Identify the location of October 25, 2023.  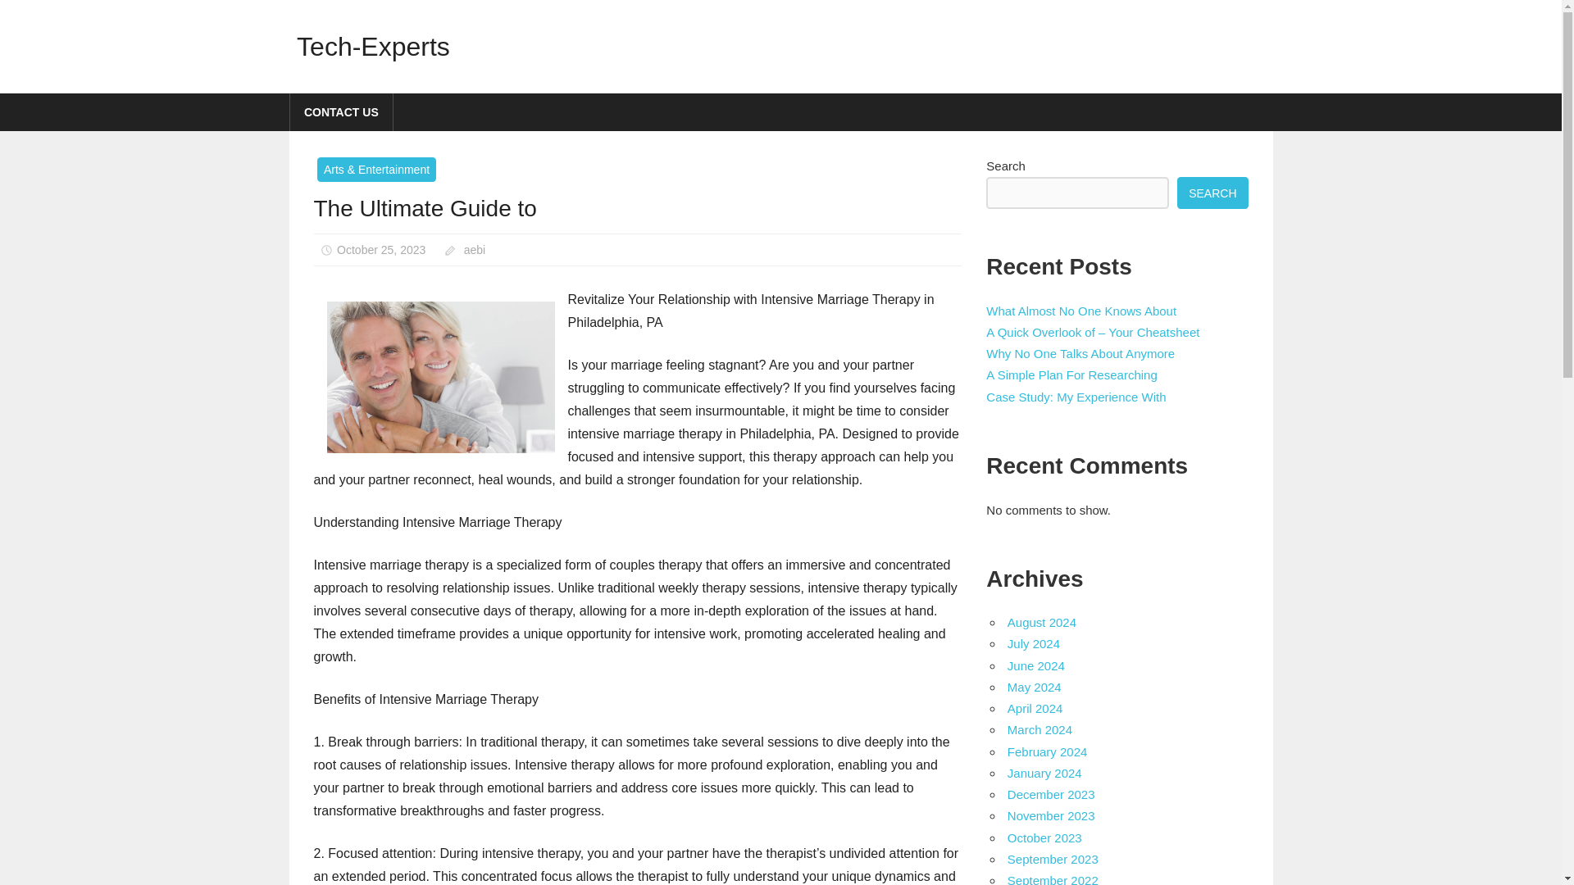
(380, 250).